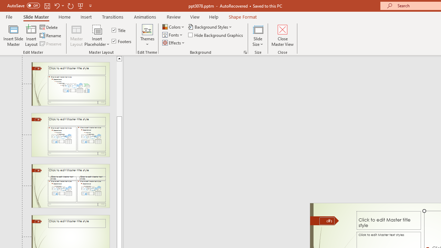 The height and width of the screenshot is (248, 441). What do you see at coordinates (31, 35) in the screenshot?
I see `Insert Layout` at bounding box center [31, 35].